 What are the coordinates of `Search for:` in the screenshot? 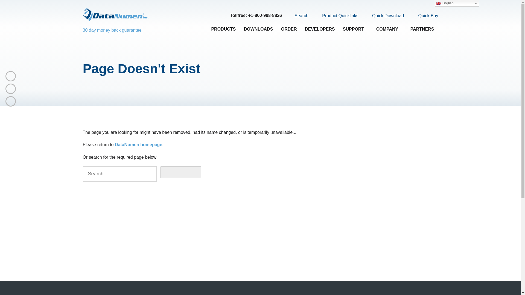 It's located at (119, 174).